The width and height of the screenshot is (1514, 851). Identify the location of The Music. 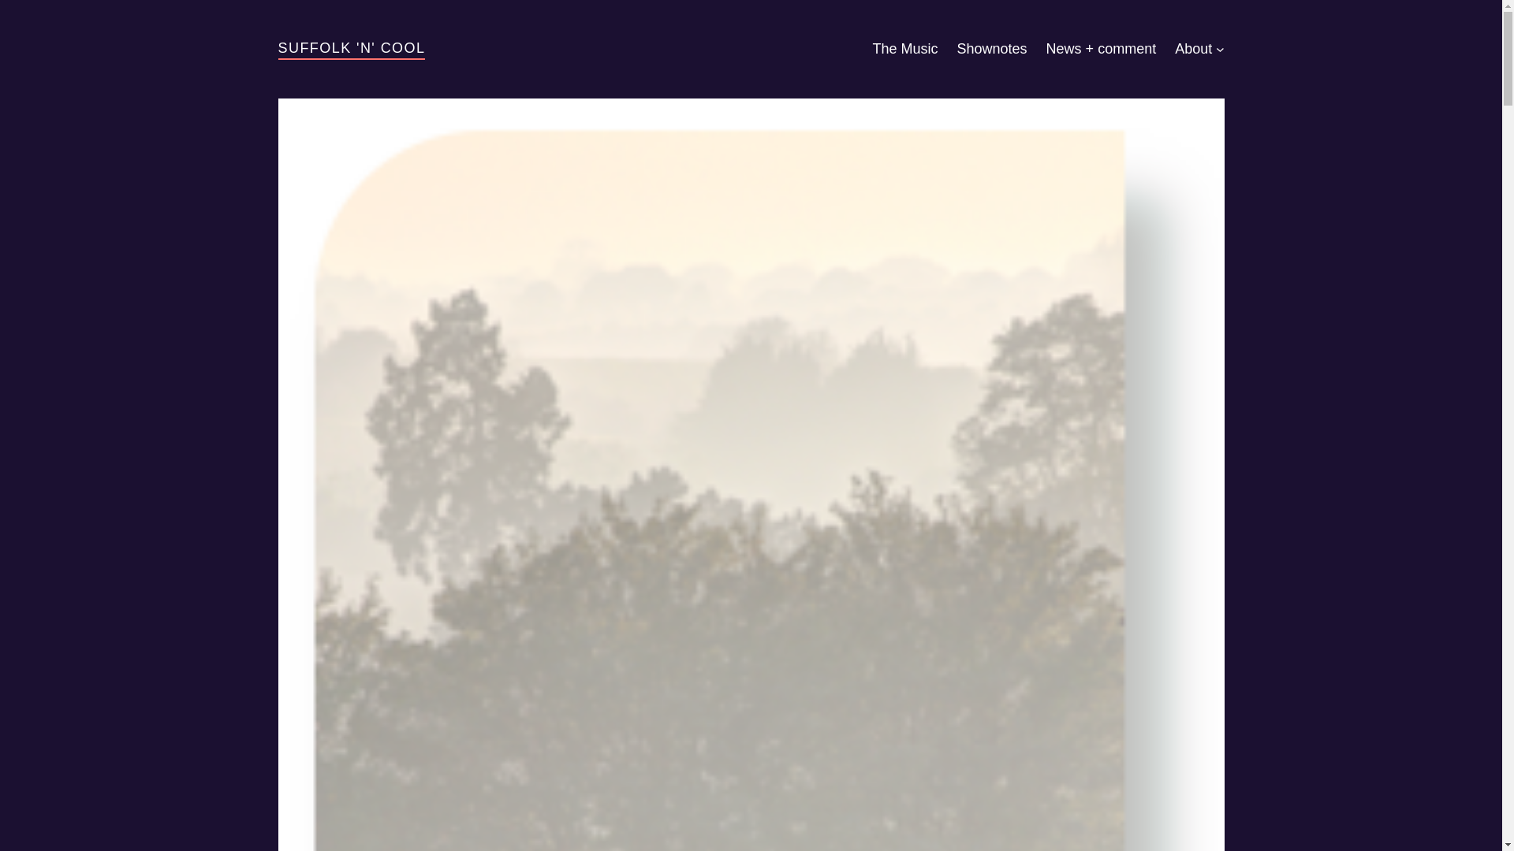
(905, 49).